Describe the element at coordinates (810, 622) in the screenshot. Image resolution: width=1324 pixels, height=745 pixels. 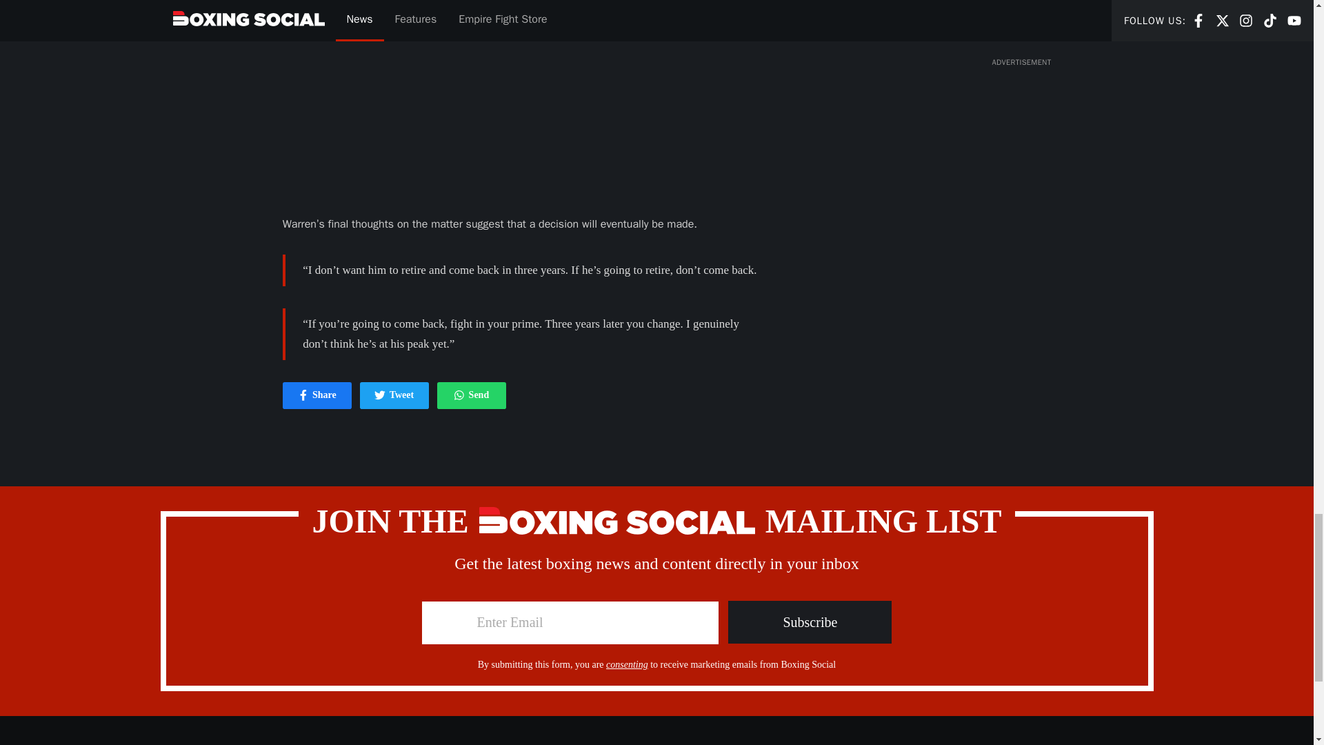
I see `Subscribe` at that location.